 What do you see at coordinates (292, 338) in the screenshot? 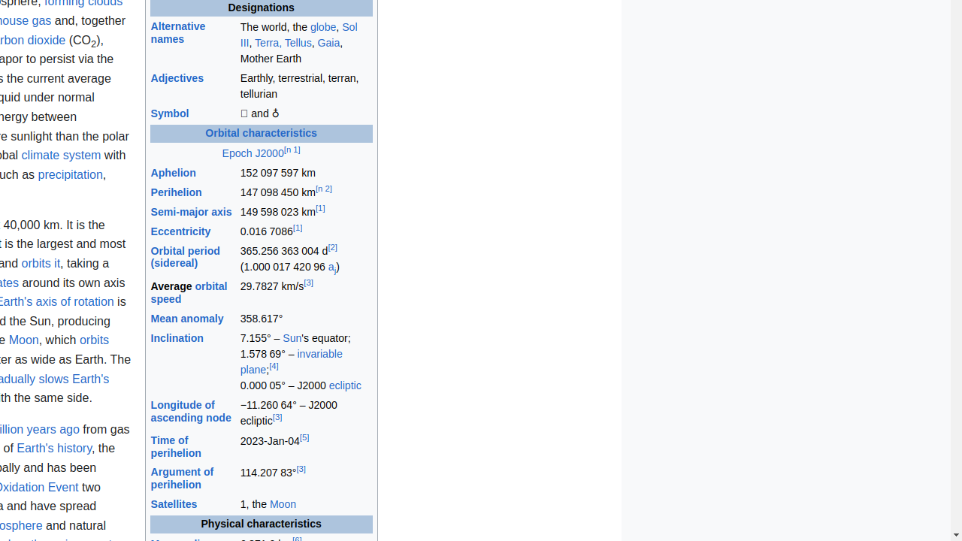
I see `Sun` at bounding box center [292, 338].